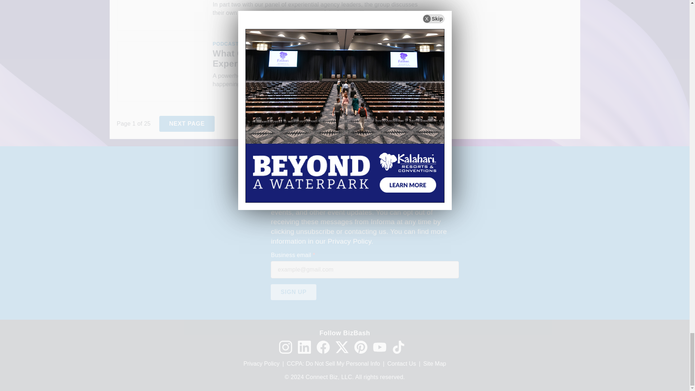 This screenshot has height=391, width=695. I want to click on Twitter X icon, so click(341, 347).